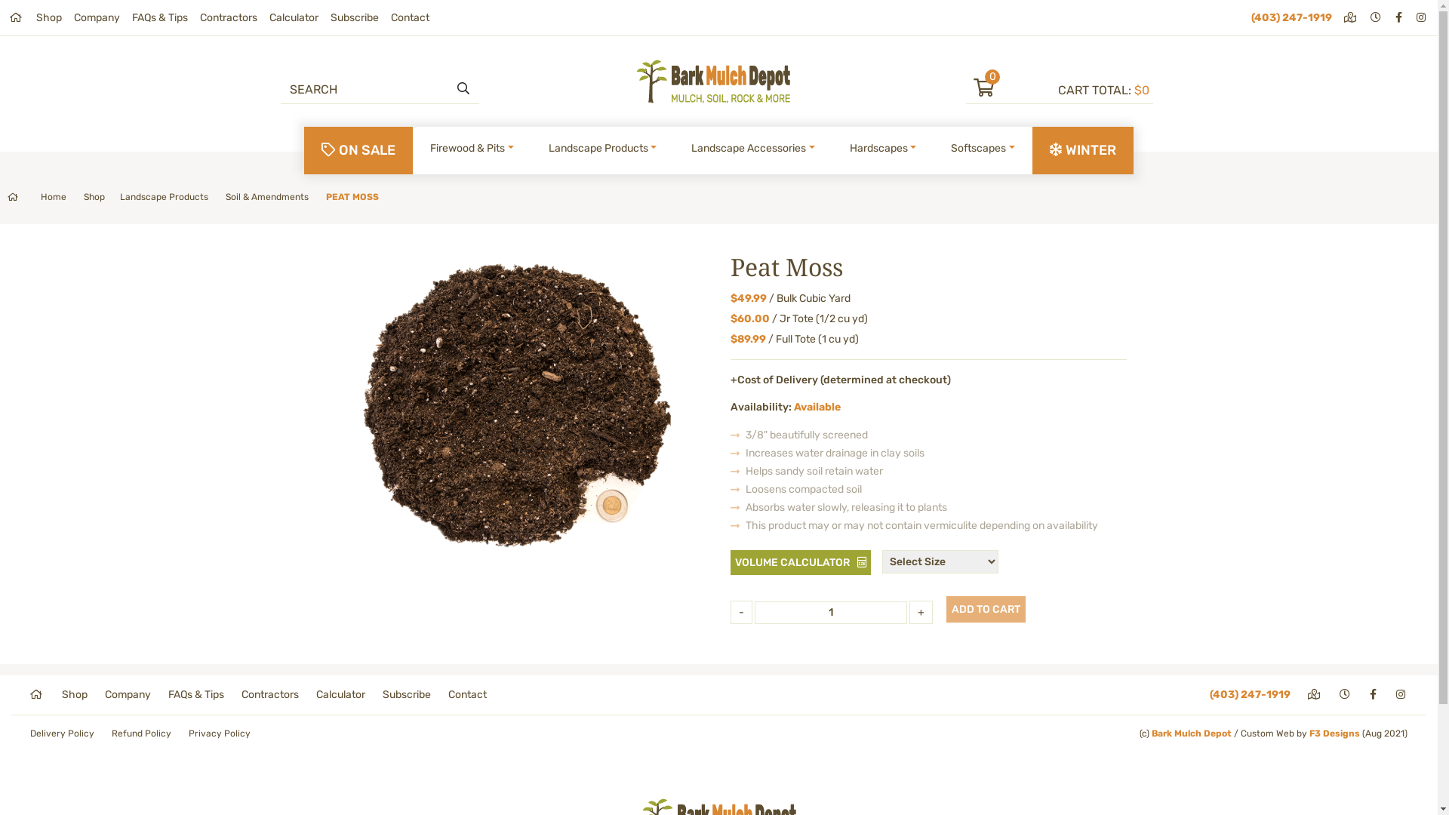 The height and width of the screenshot is (815, 1449). Describe the element at coordinates (1292, 18) in the screenshot. I see `(403) 247-1919` at that location.